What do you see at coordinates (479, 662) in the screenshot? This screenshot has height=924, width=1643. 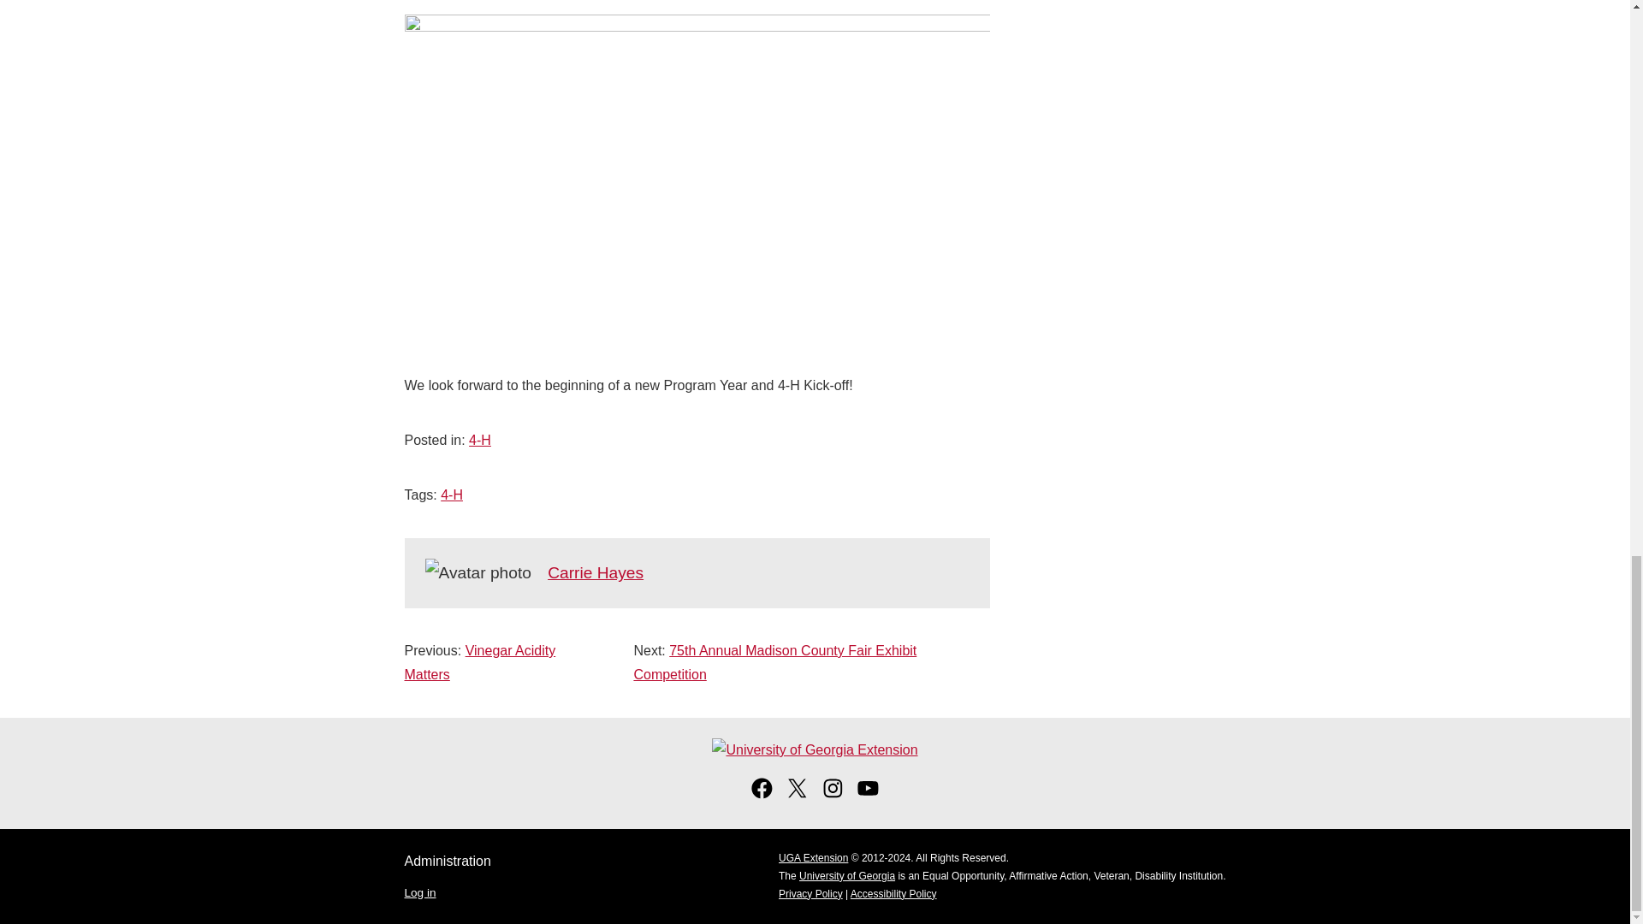 I see `Vinegar Acidity Matters` at bounding box center [479, 662].